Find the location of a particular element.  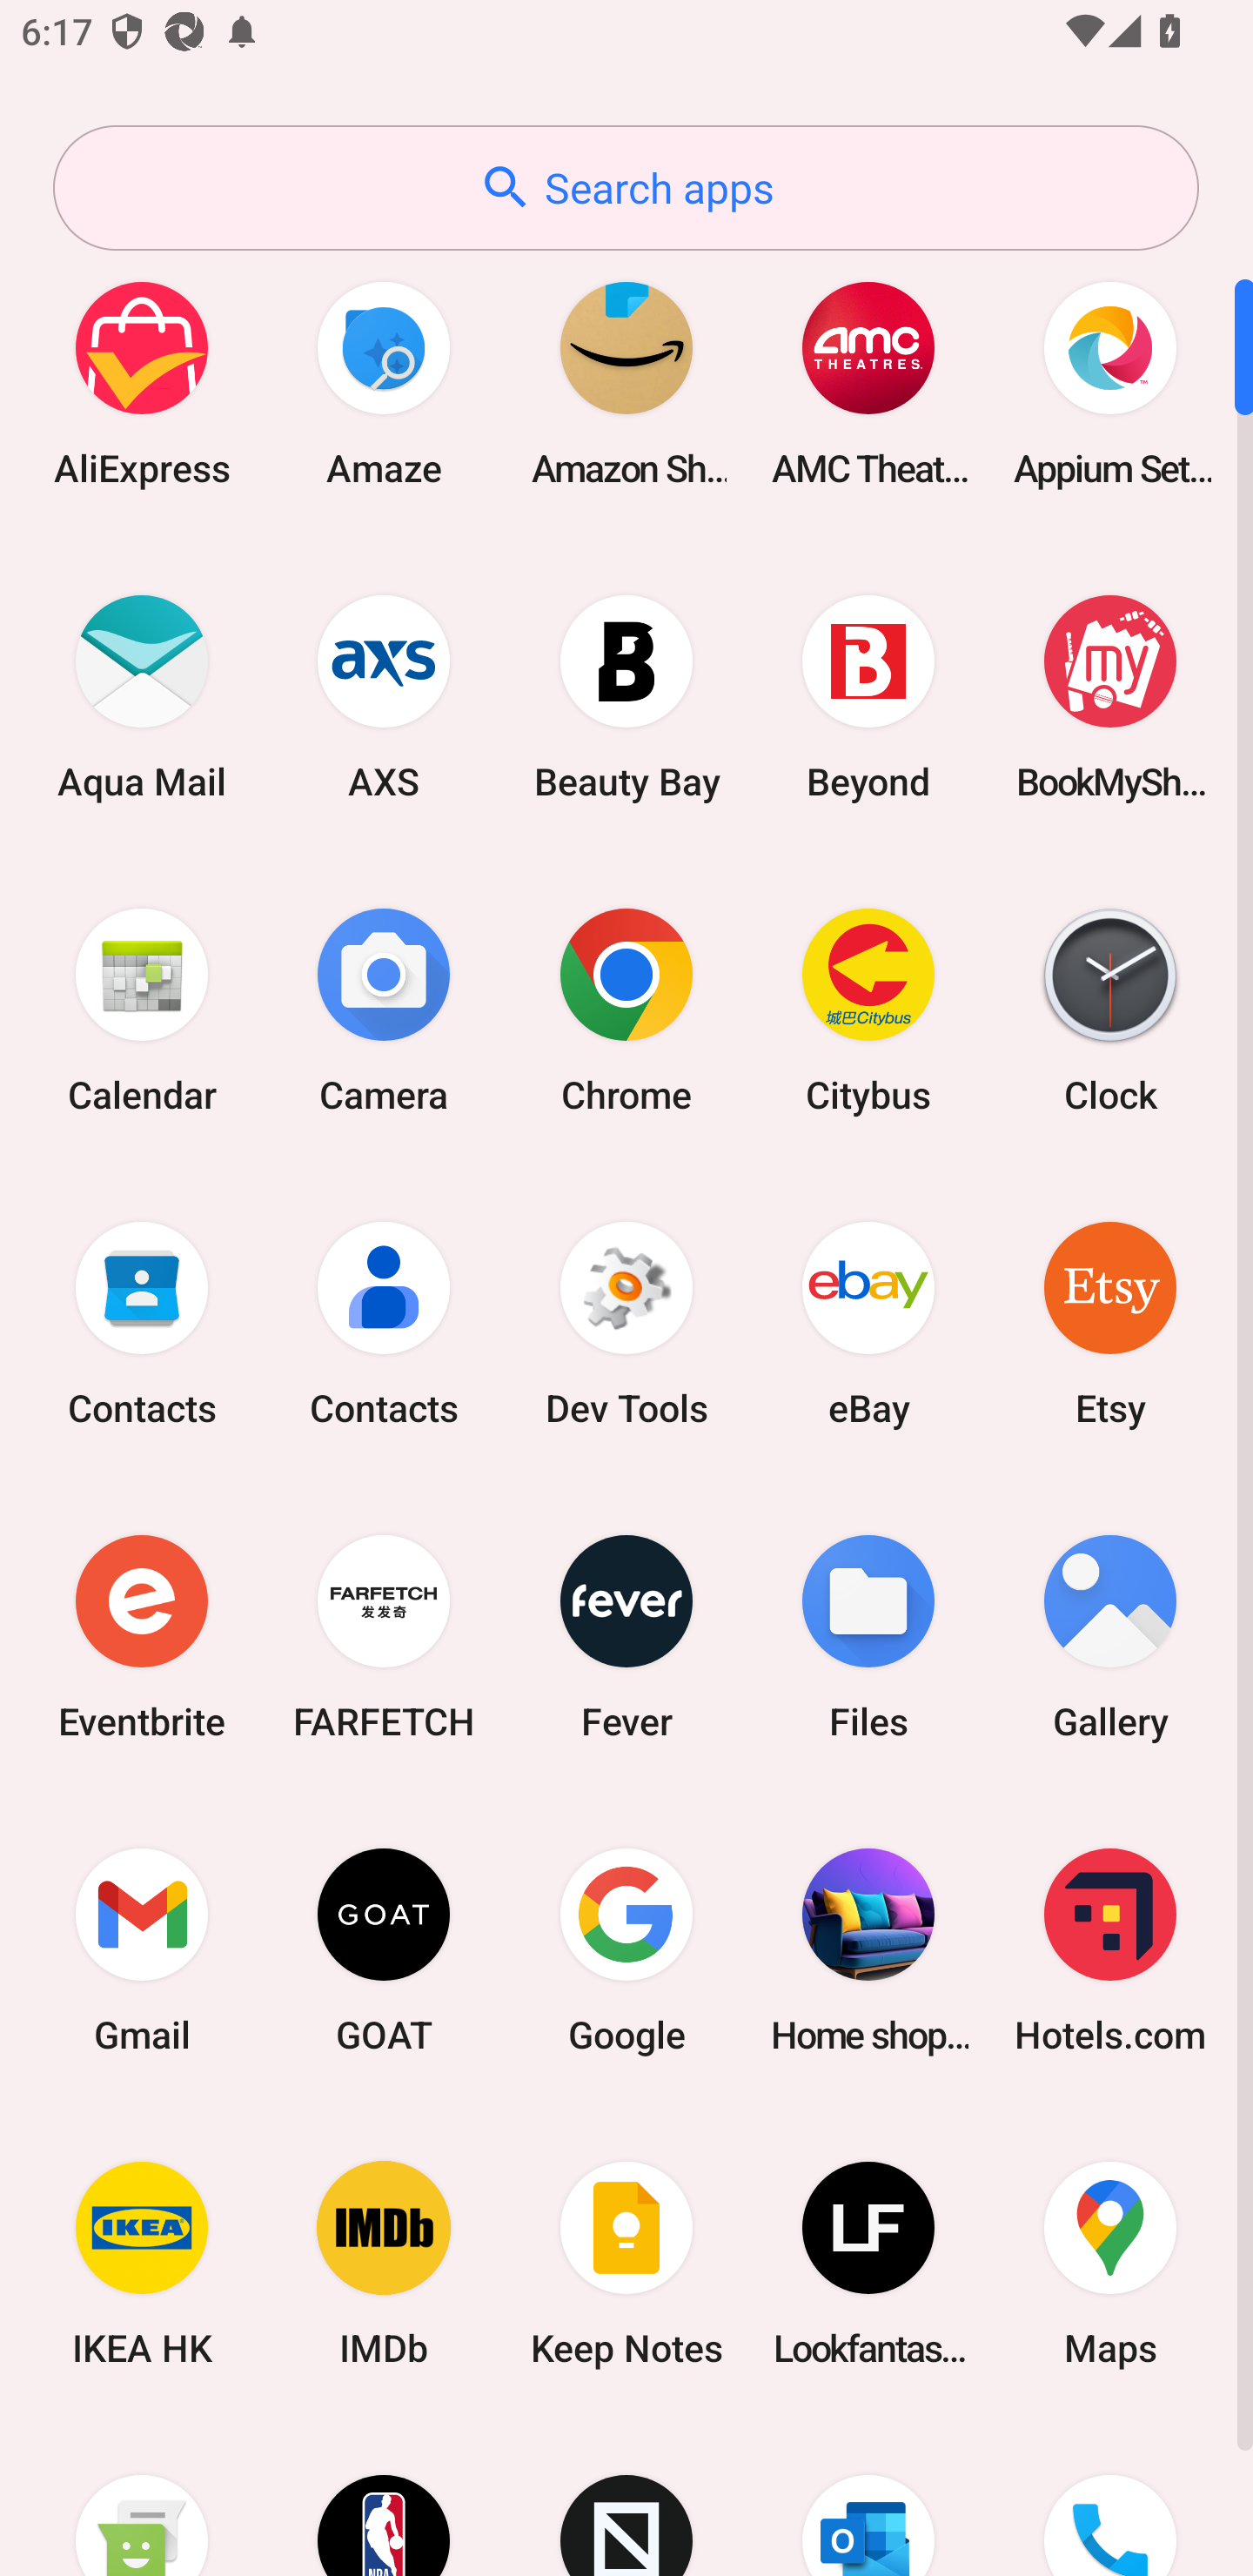

  Search apps is located at coordinates (626, 188).